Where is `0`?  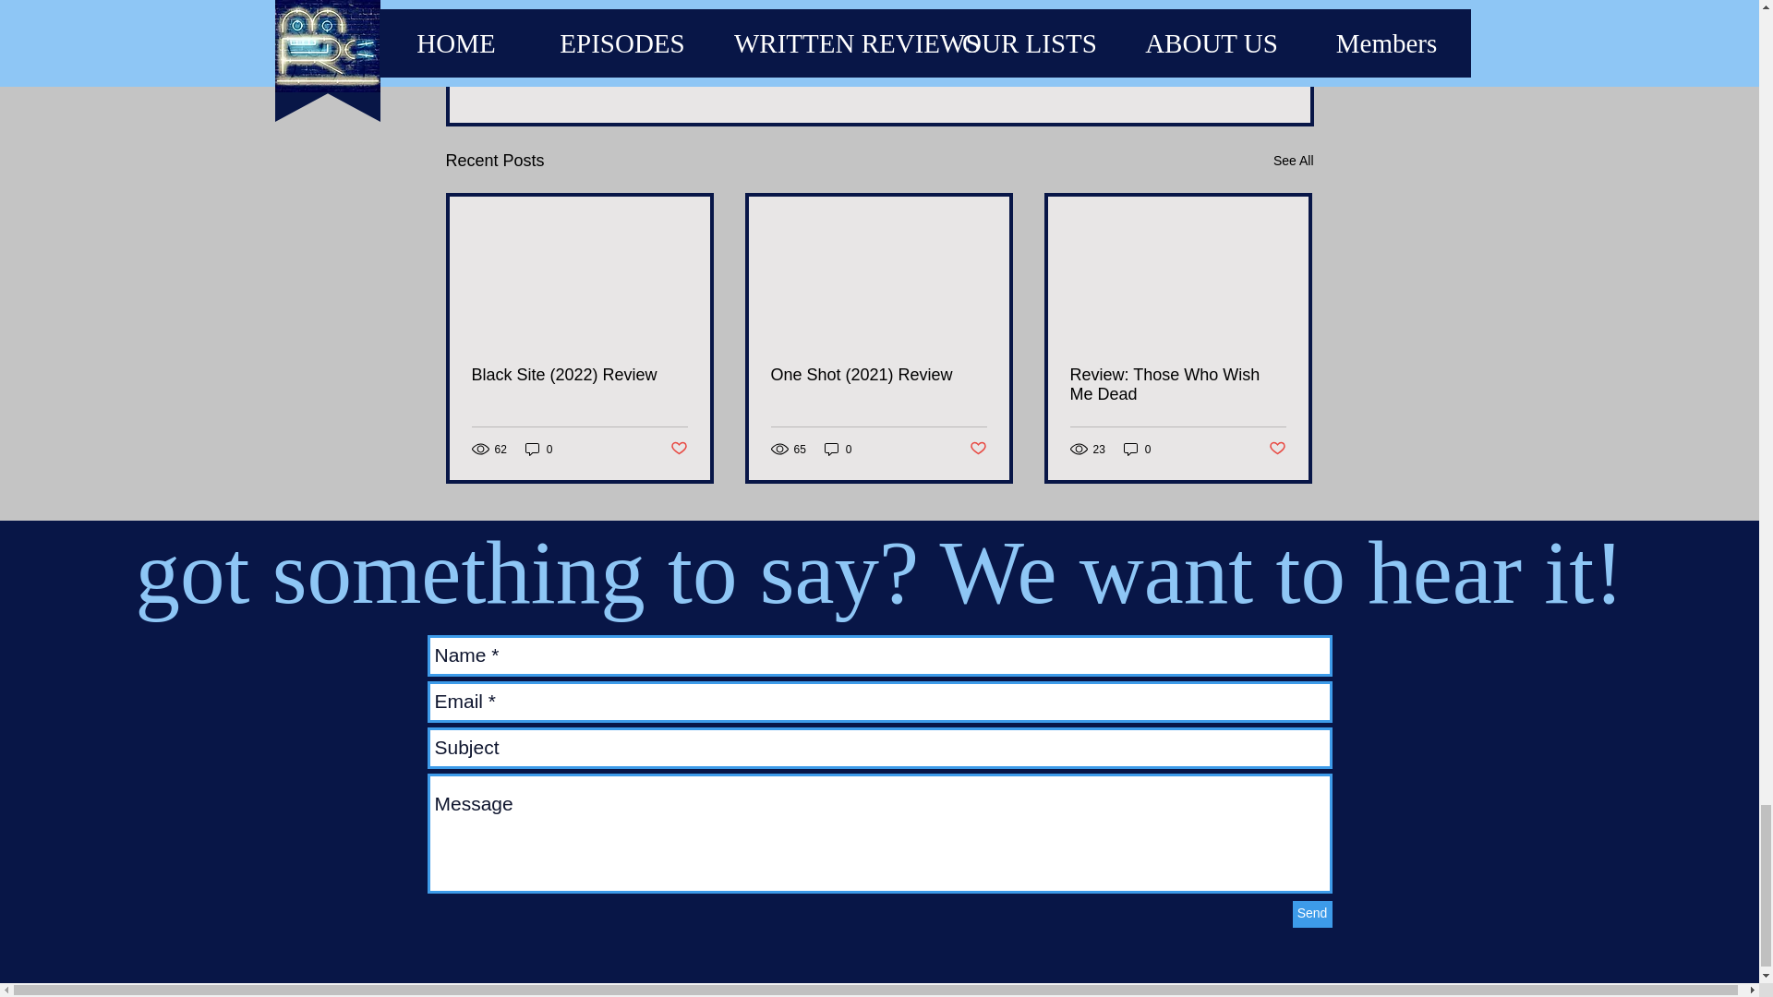
0 is located at coordinates (838, 449).